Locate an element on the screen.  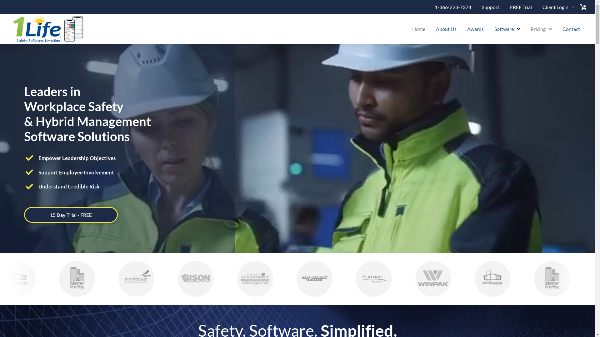
Legendary Construction is located at coordinates (242, 279).